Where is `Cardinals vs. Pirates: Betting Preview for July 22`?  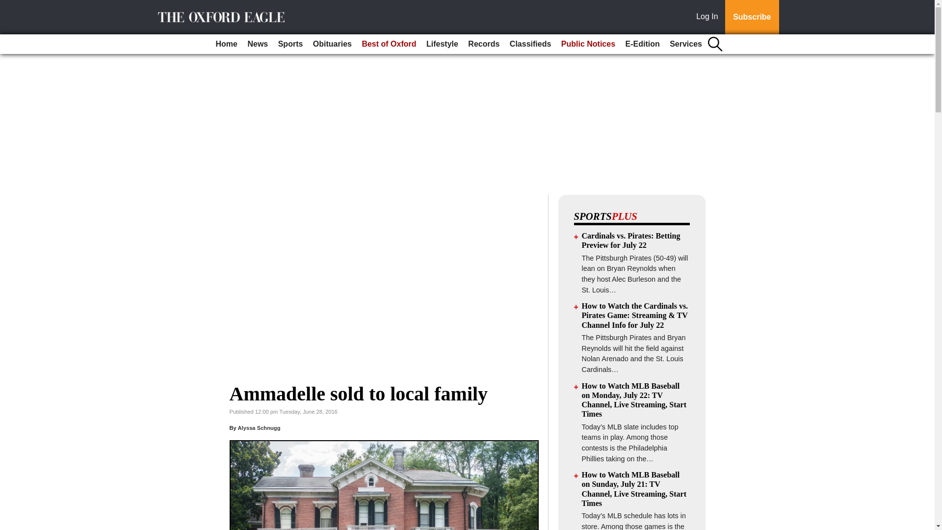
Cardinals vs. Pirates: Betting Preview for July 22 is located at coordinates (631, 240).